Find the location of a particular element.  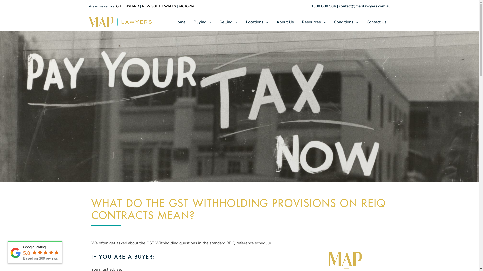

About Us is located at coordinates (285, 22).